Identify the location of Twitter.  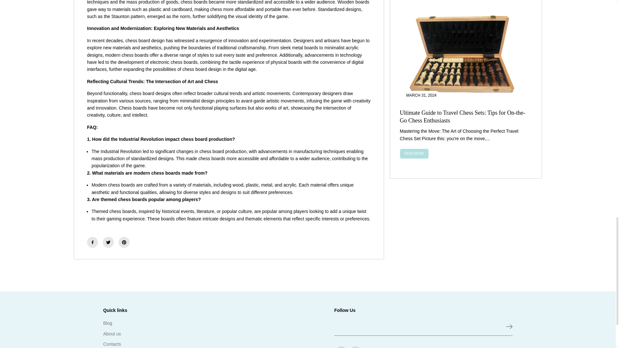
(108, 242).